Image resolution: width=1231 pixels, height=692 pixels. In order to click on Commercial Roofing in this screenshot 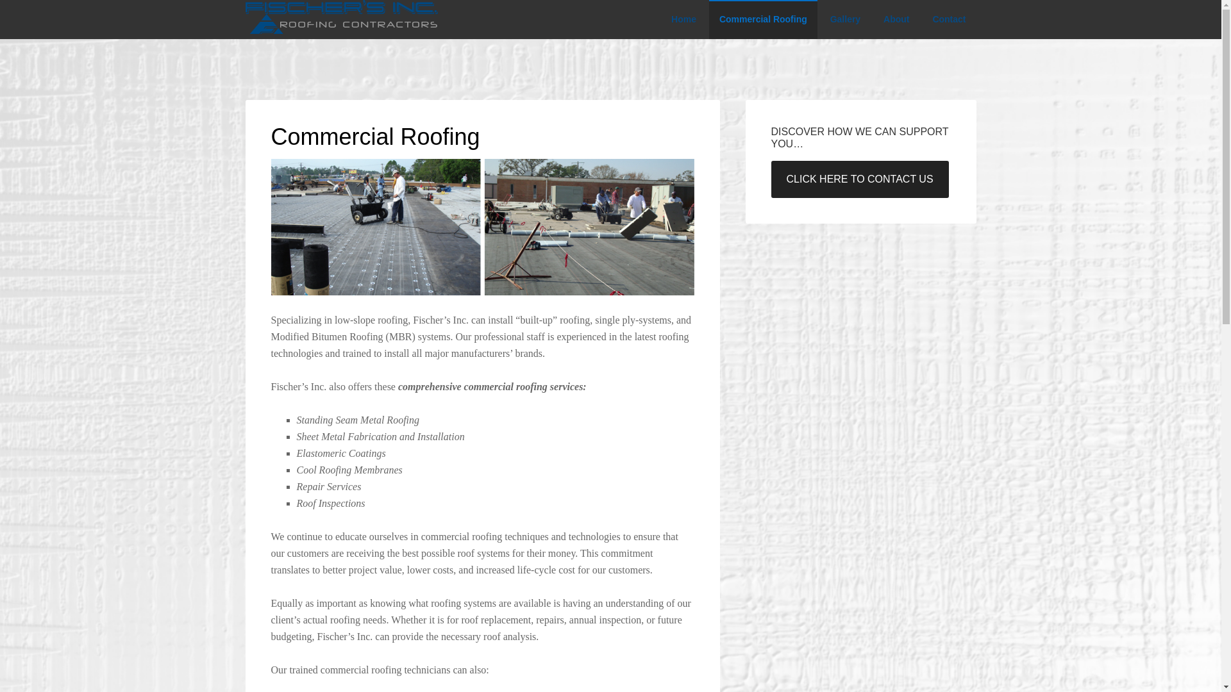, I will do `click(763, 19)`.